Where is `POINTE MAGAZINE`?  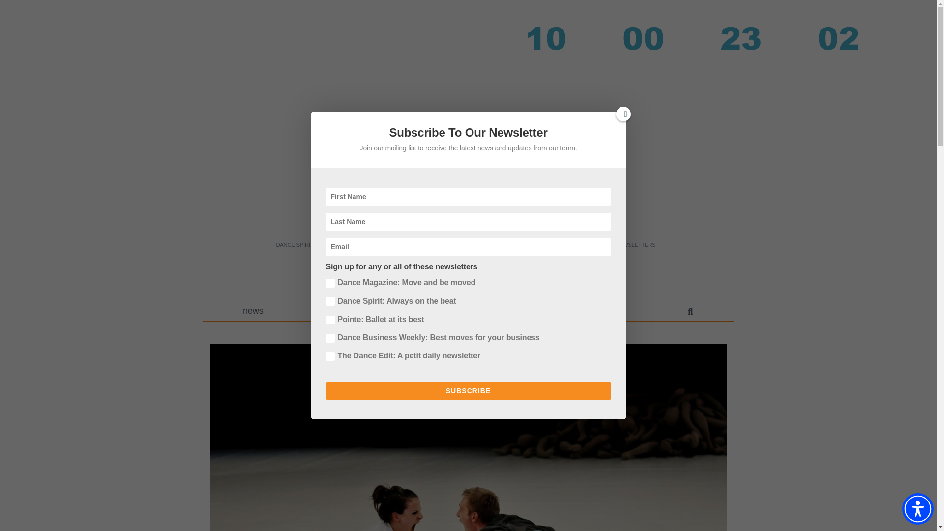 POINTE MAGAZINE is located at coordinates (406, 245).